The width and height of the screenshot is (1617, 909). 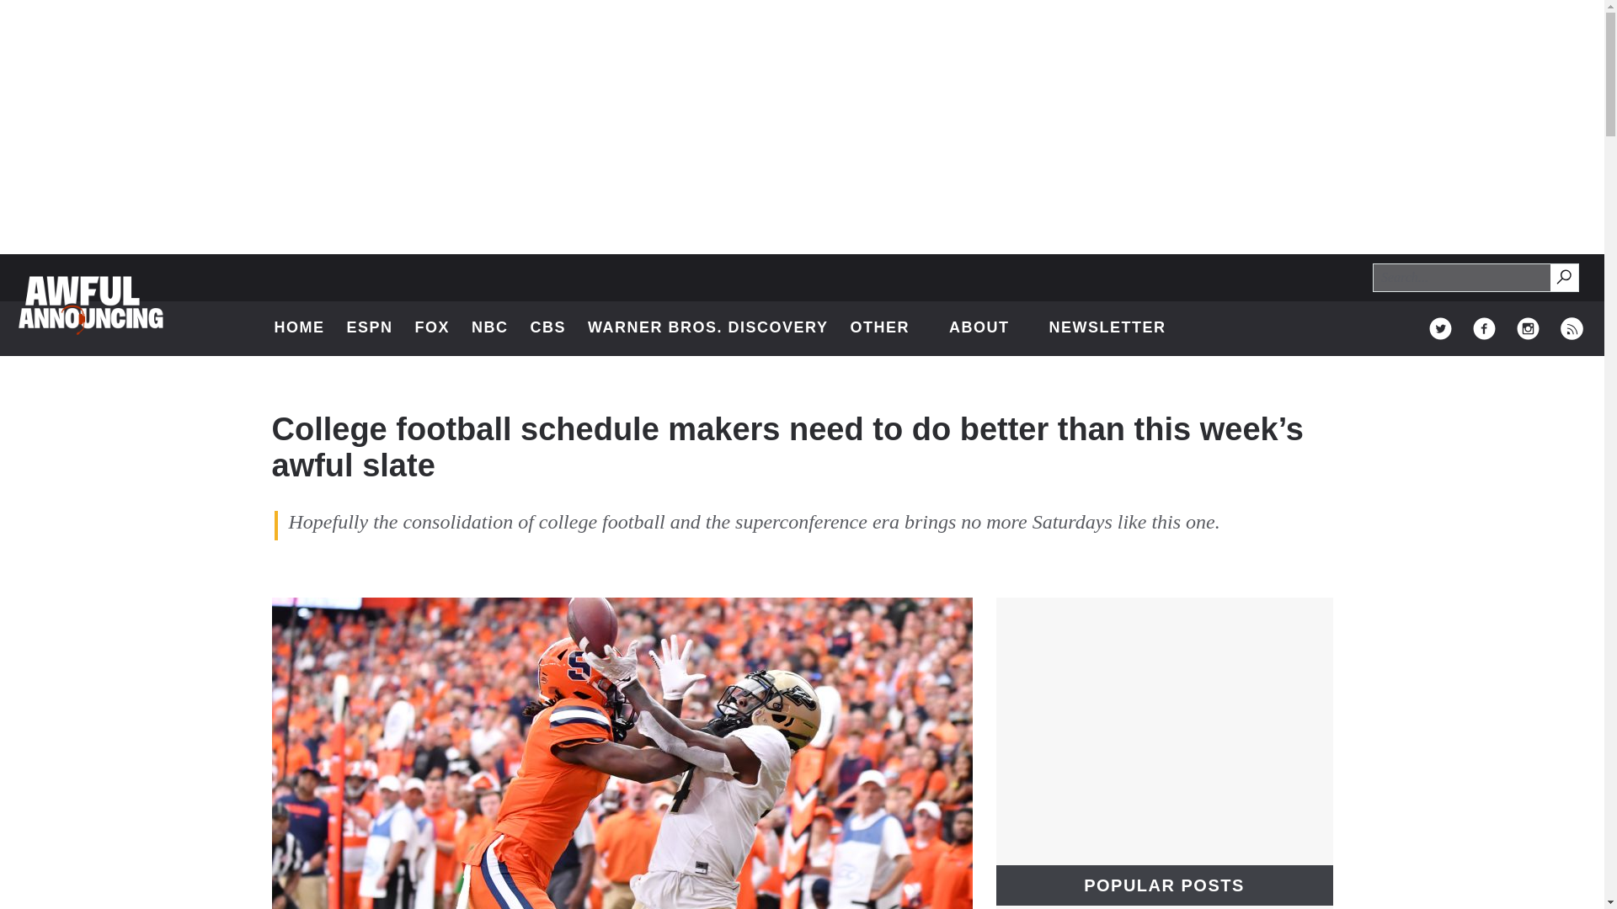 What do you see at coordinates (1563, 276) in the screenshot?
I see `Link to Facebook` at bounding box center [1563, 276].